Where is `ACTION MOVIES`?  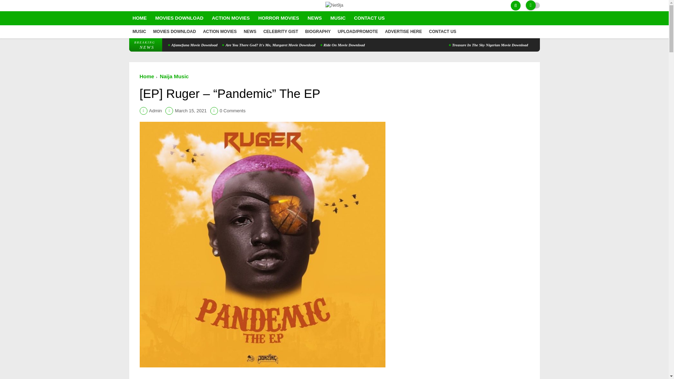
ACTION MOVIES is located at coordinates (219, 32).